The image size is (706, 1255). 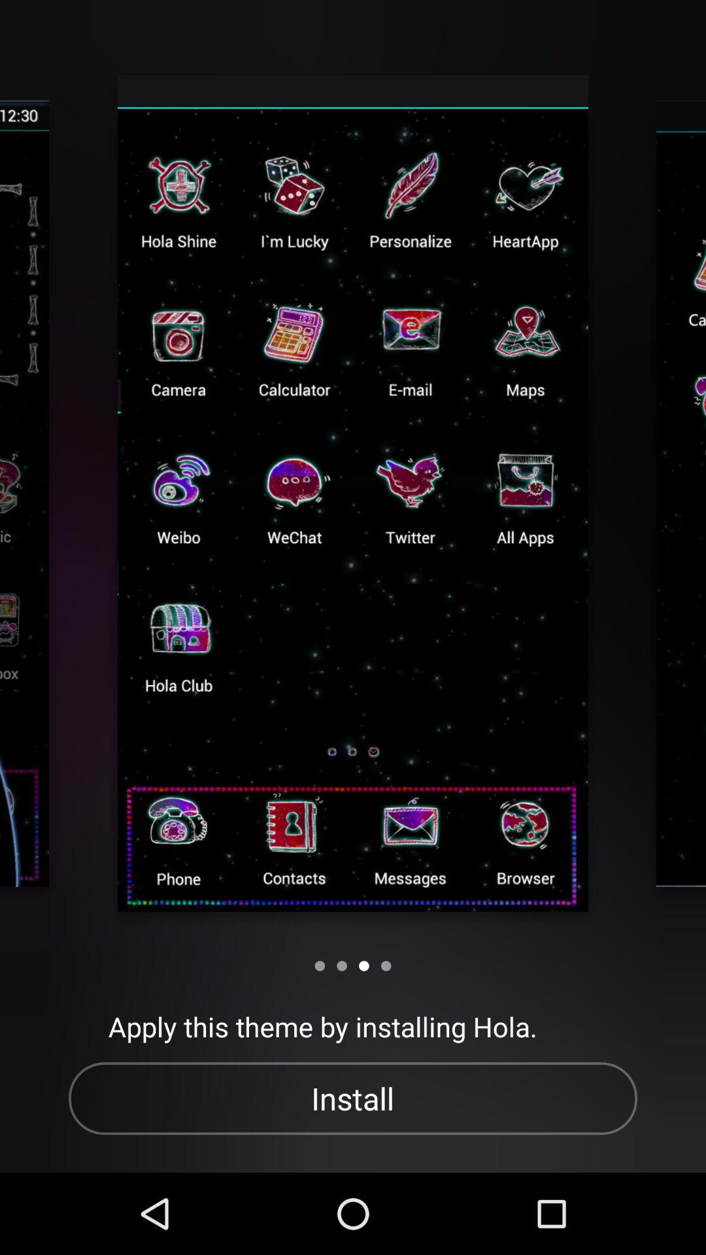 What do you see at coordinates (363, 966) in the screenshot?
I see `launch the icon above the apply this theme icon` at bounding box center [363, 966].